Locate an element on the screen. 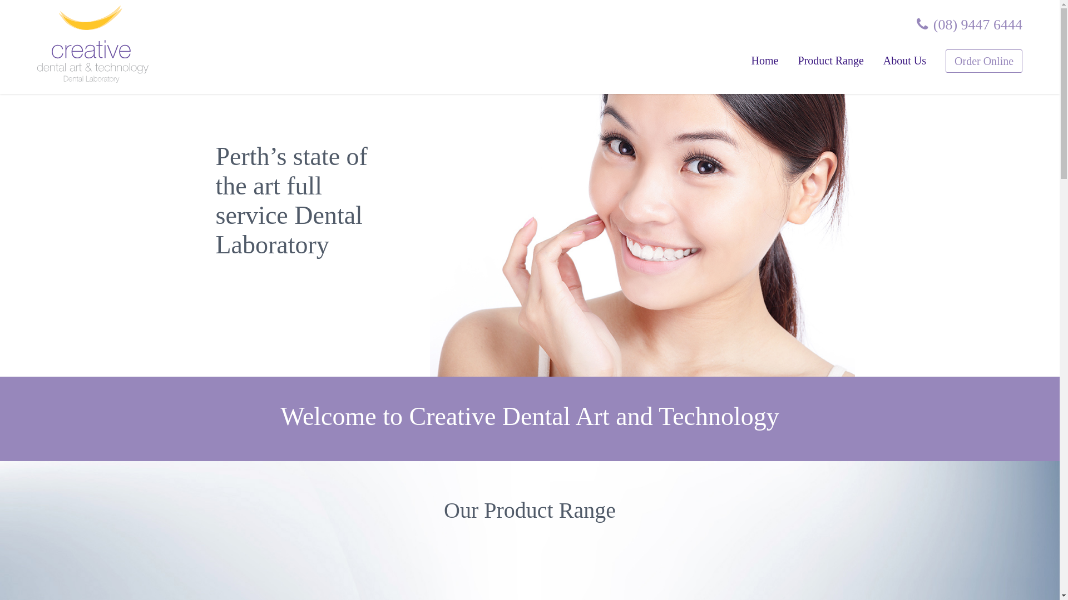 The height and width of the screenshot is (600, 1068). (08) 9447 6444 is located at coordinates (970, 24).